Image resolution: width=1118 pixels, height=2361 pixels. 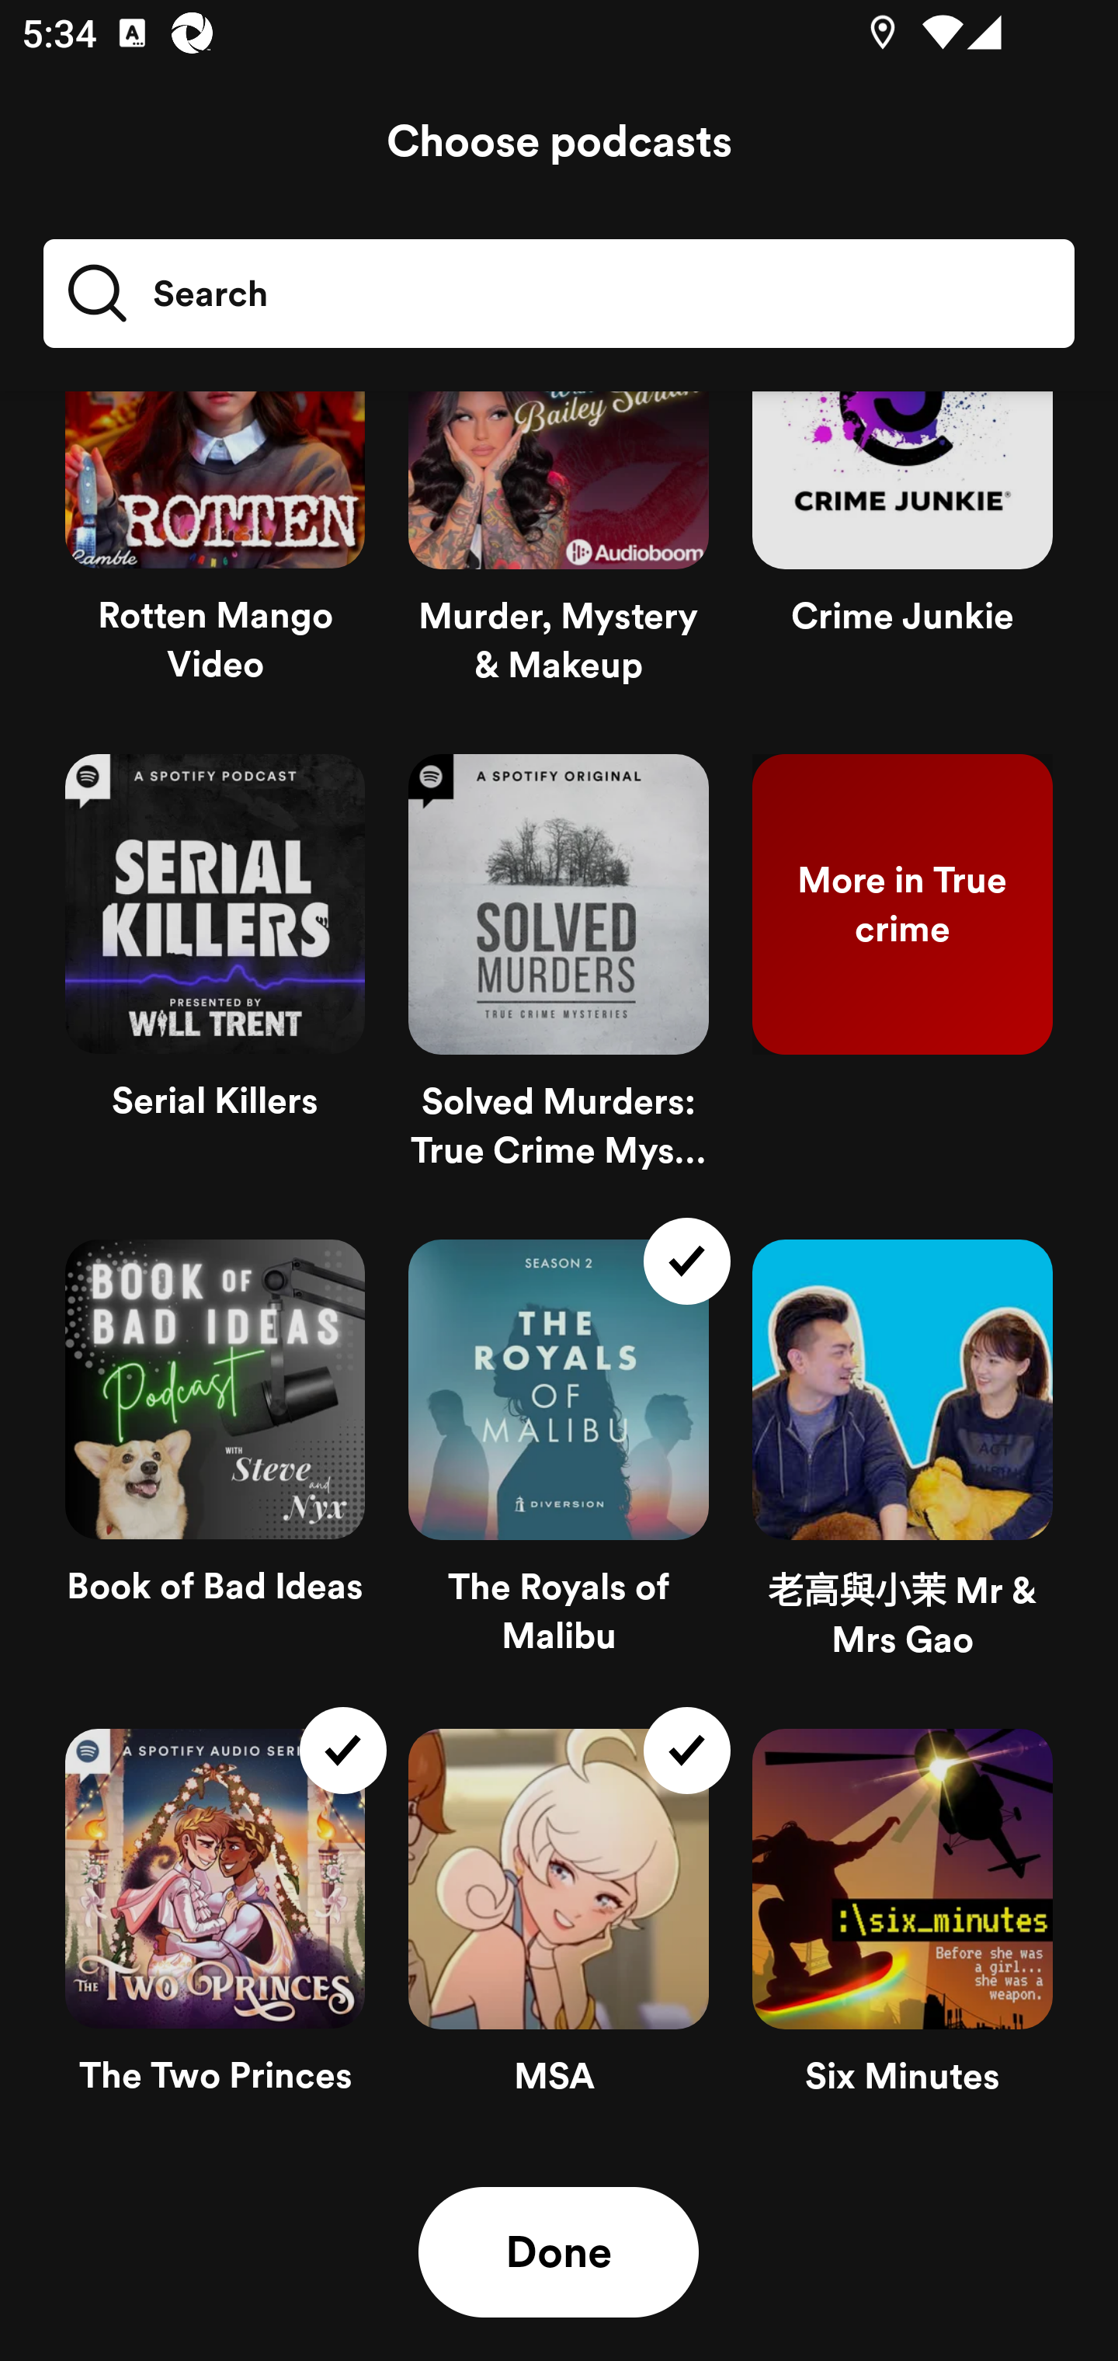 I want to click on Book of Bad Ideas unselected Book of Bad Ideas, so click(x=215, y=1462).